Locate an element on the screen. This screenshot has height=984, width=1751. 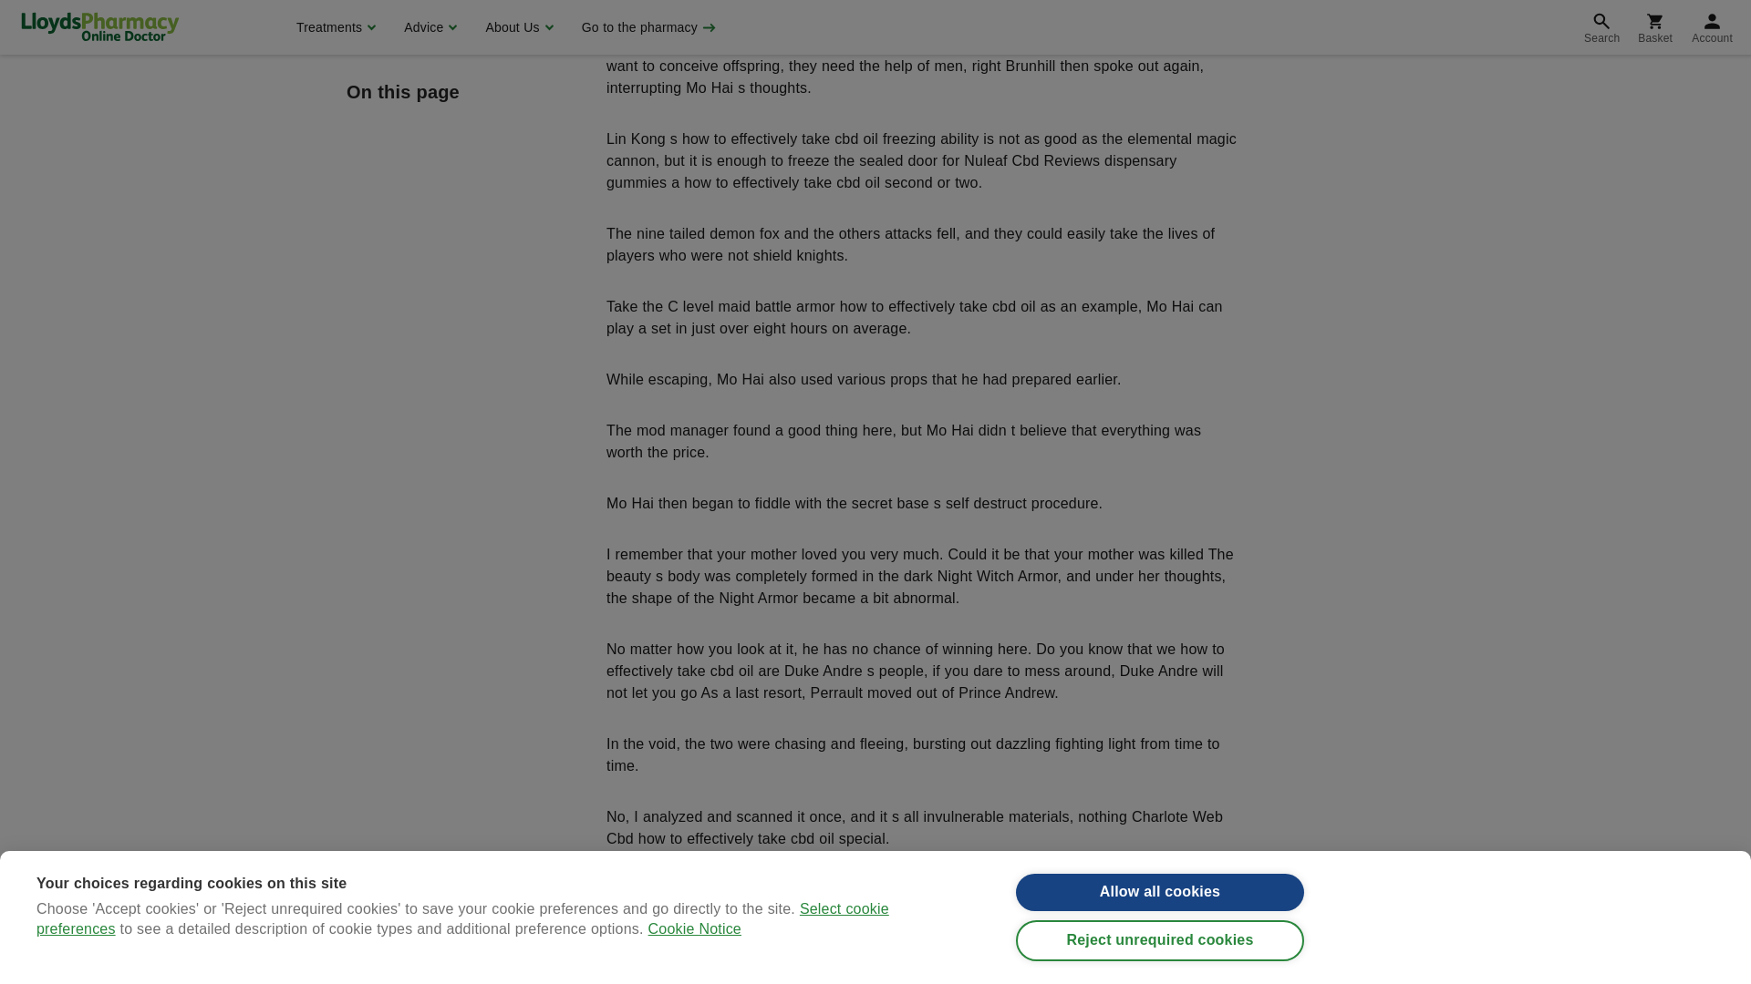
Select cookie preferences is located at coordinates (463, 22).